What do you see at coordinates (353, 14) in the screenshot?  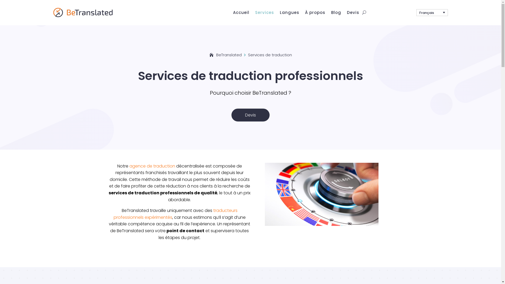 I see `Devis` at bounding box center [353, 14].